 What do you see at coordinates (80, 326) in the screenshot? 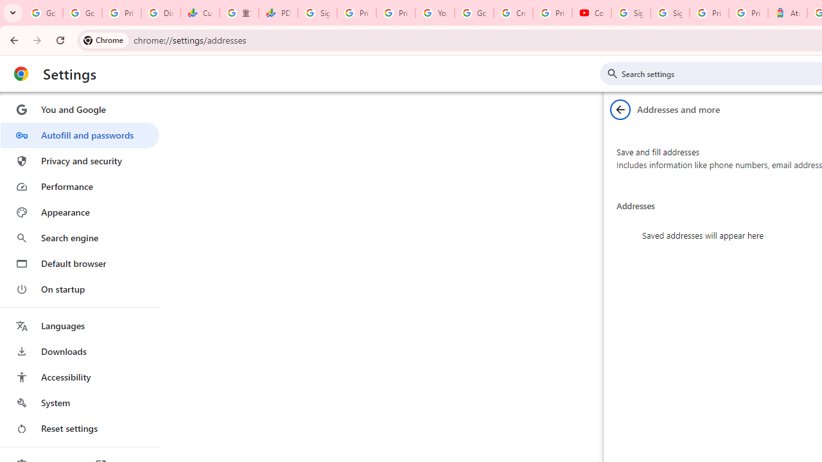
I see `Languages` at bounding box center [80, 326].